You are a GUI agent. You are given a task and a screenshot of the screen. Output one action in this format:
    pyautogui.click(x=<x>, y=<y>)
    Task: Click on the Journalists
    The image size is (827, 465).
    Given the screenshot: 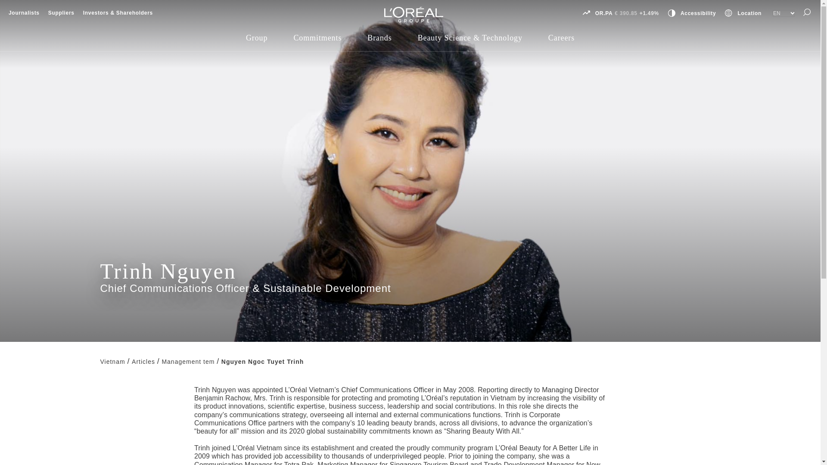 What is the action you would take?
    pyautogui.click(x=24, y=12)
    